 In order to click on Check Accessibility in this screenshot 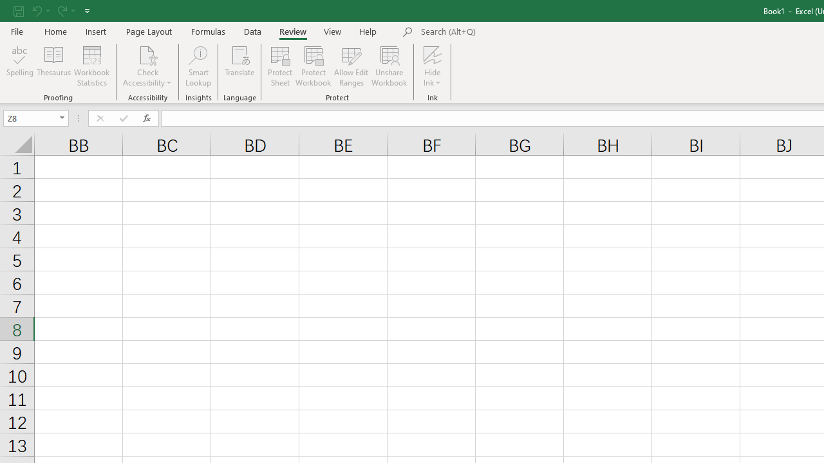, I will do `click(148, 66)`.